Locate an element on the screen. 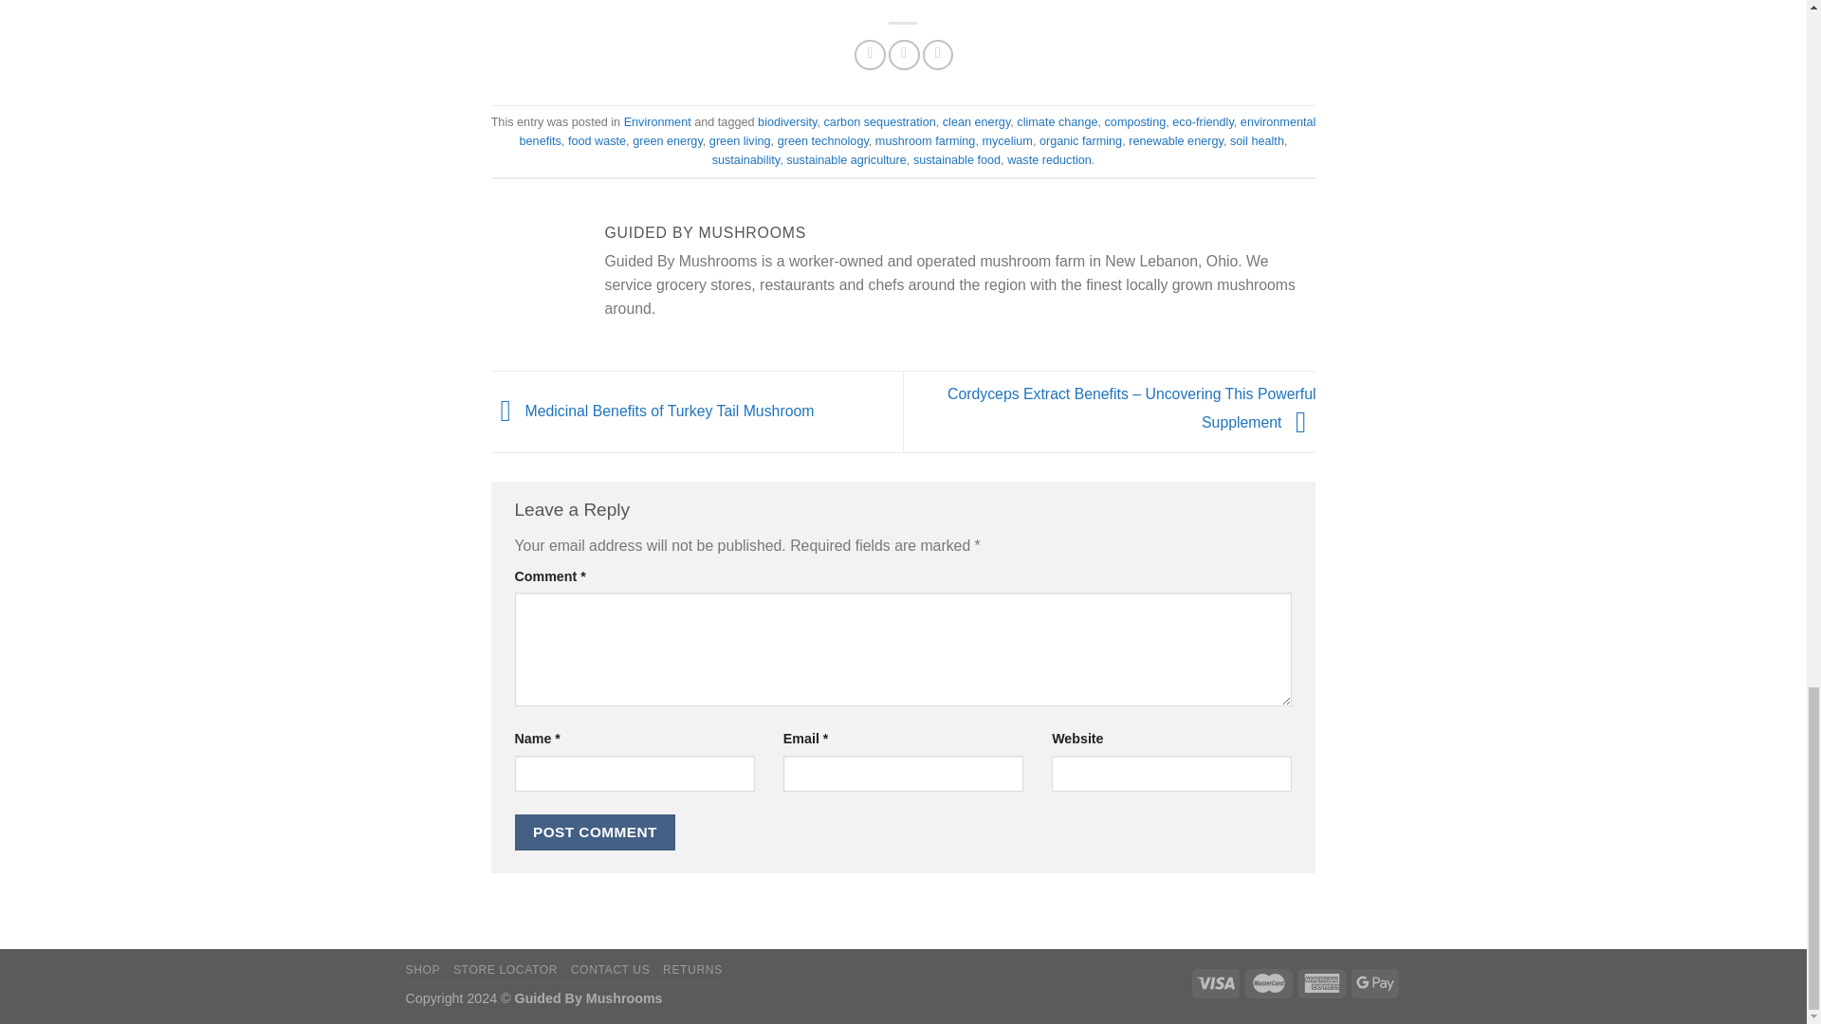 The width and height of the screenshot is (1821, 1024). Post Comment is located at coordinates (594, 832).